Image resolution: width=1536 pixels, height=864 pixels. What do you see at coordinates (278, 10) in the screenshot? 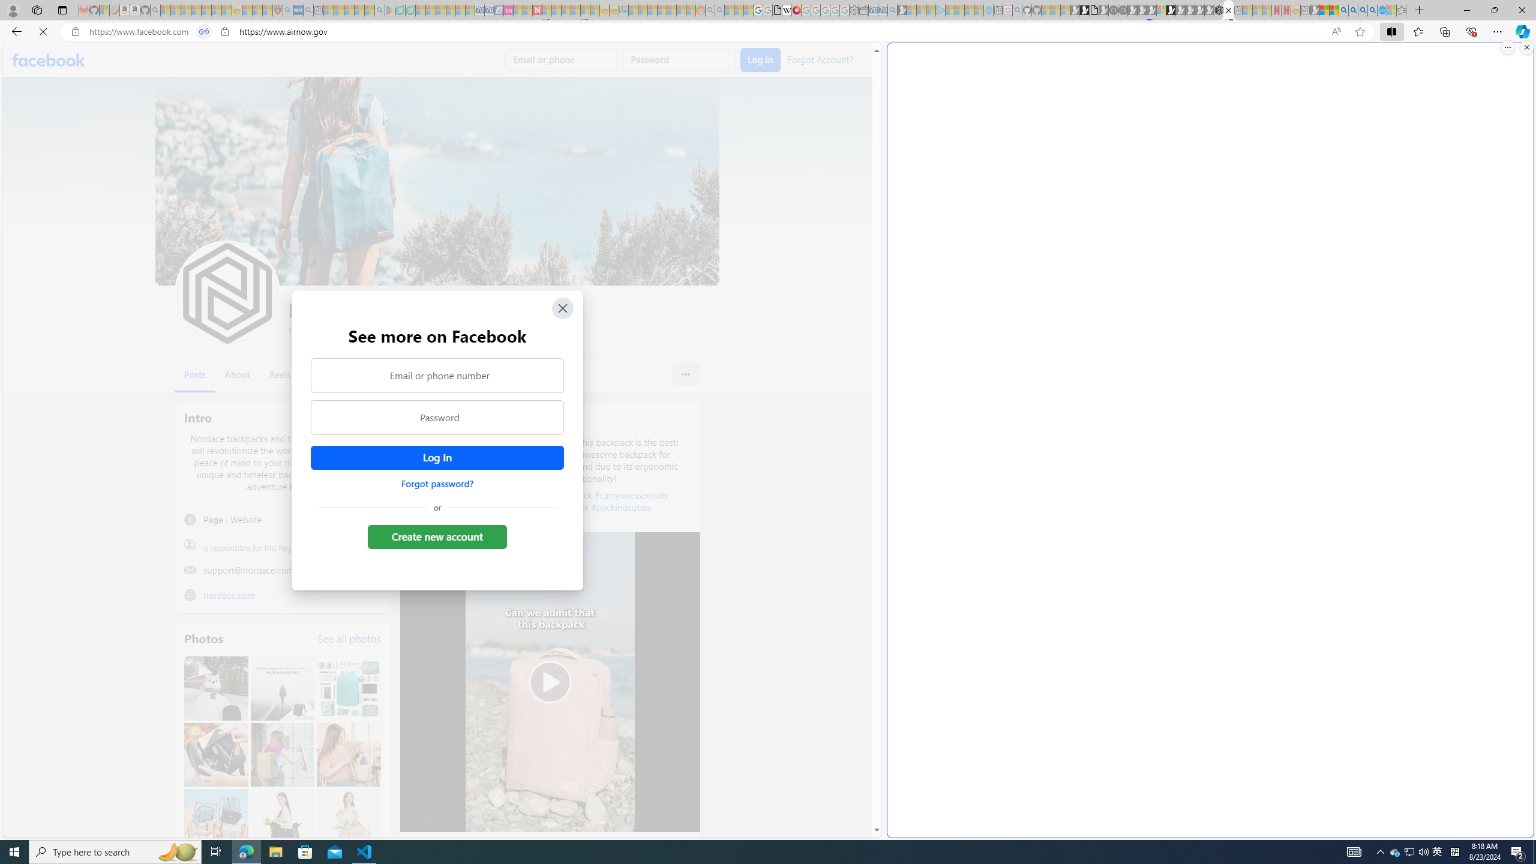
I see `Robert H. Shmerling, MD - Harvard Health - Sleeping` at bounding box center [278, 10].